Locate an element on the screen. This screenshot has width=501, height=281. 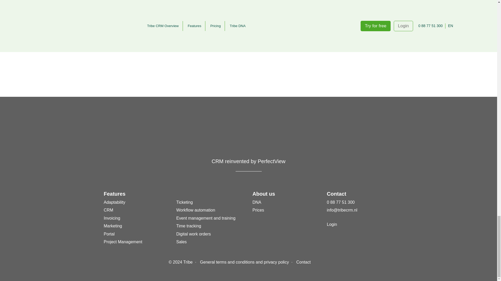
Workflow automation is located at coordinates (196, 210).